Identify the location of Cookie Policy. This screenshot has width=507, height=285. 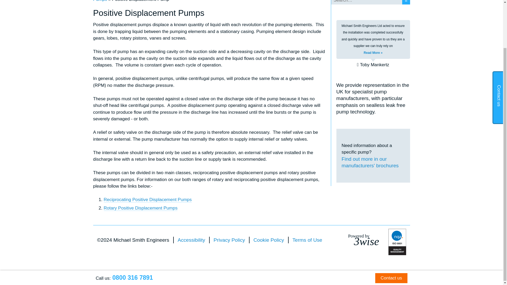
(269, 240).